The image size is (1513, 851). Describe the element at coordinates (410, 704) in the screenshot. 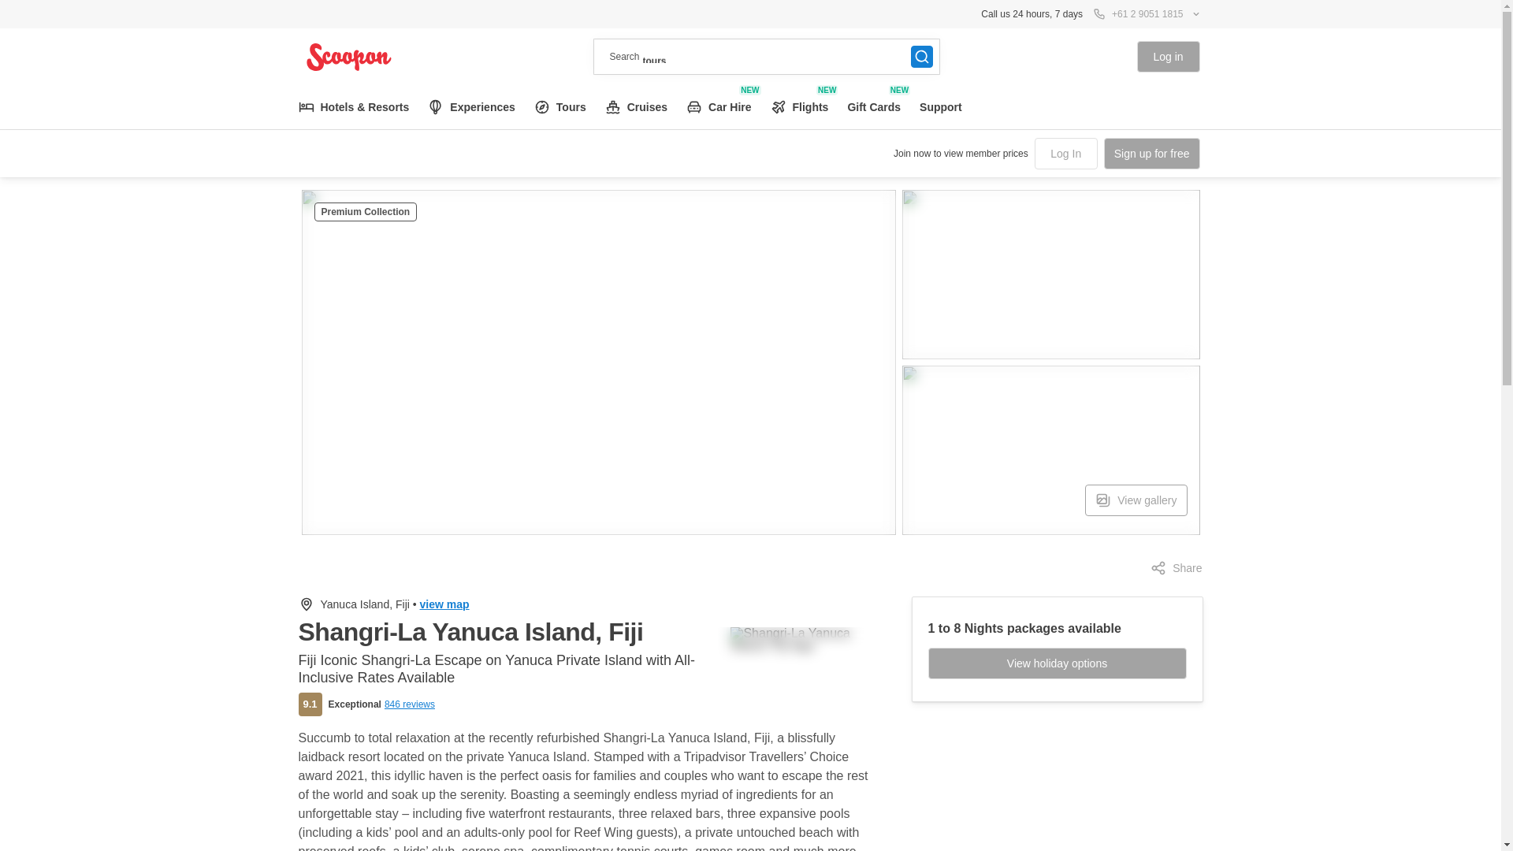

I see `846 reviews` at that location.